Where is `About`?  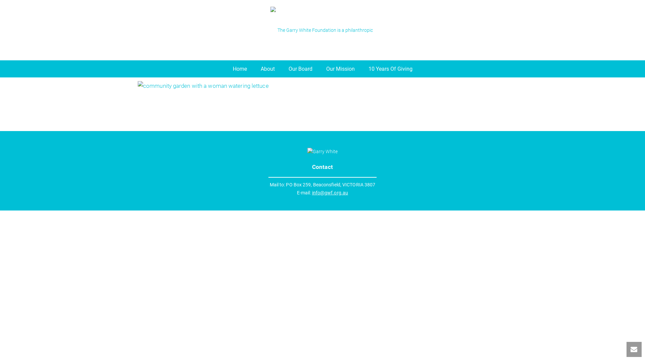 About is located at coordinates (268, 69).